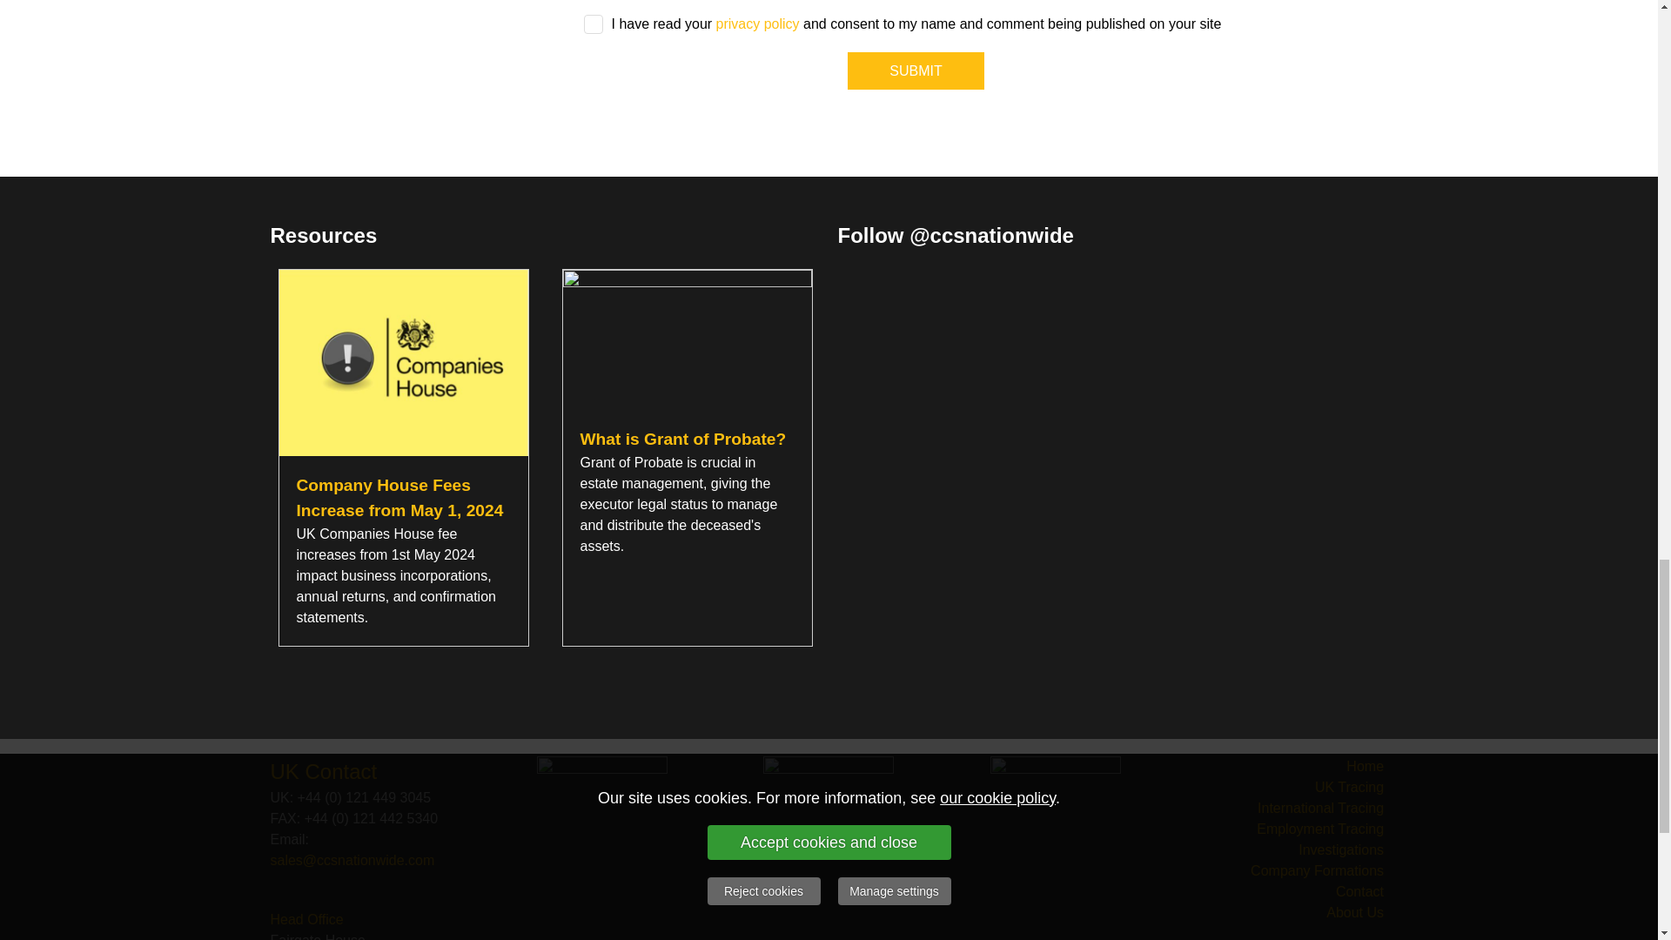 The image size is (1671, 940). I want to click on privacy policy, so click(758, 23).